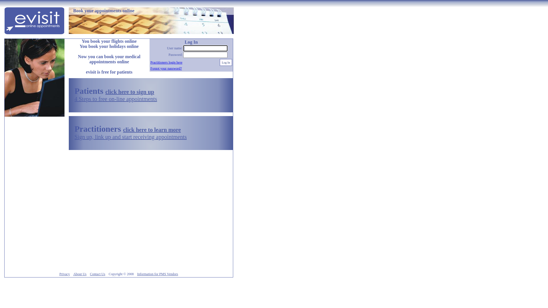  I want to click on Log In, so click(226, 62).